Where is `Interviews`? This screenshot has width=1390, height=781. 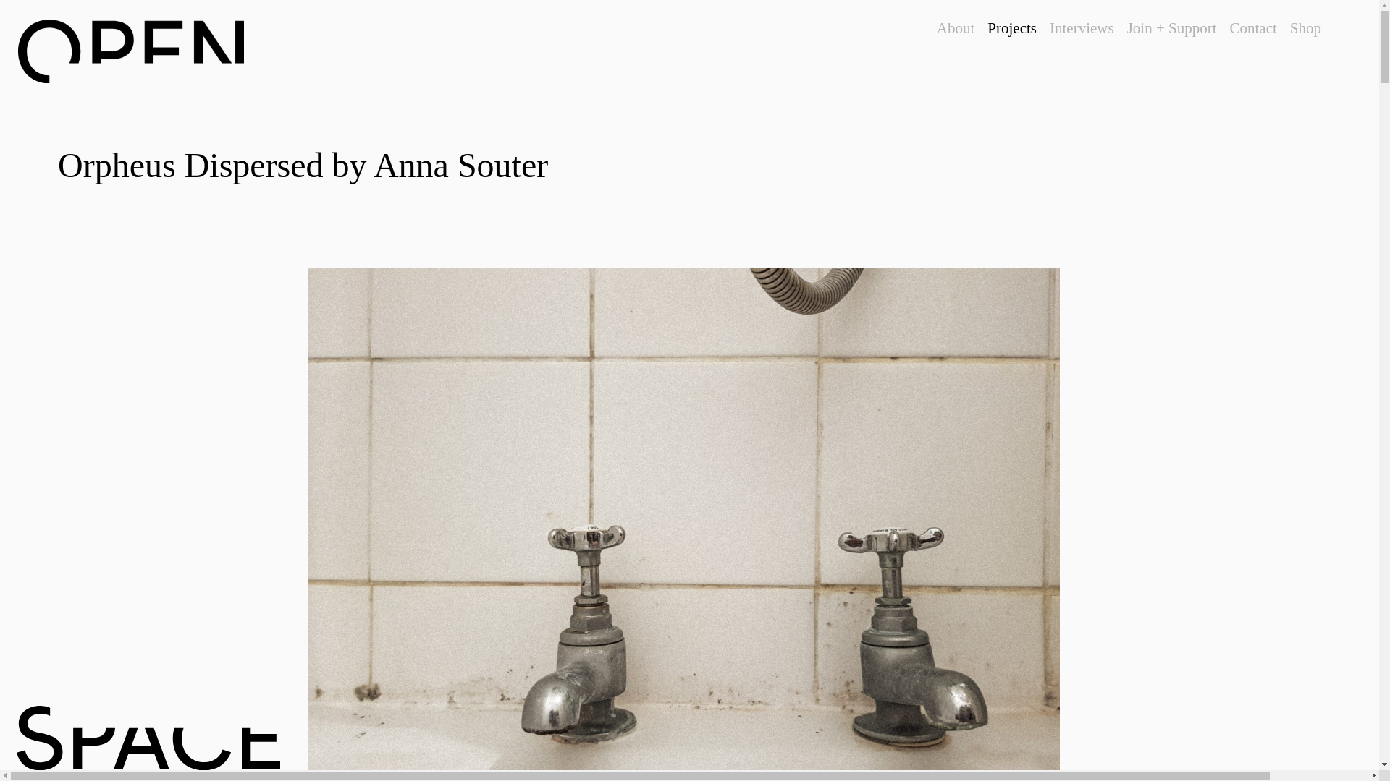 Interviews is located at coordinates (1082, 29).